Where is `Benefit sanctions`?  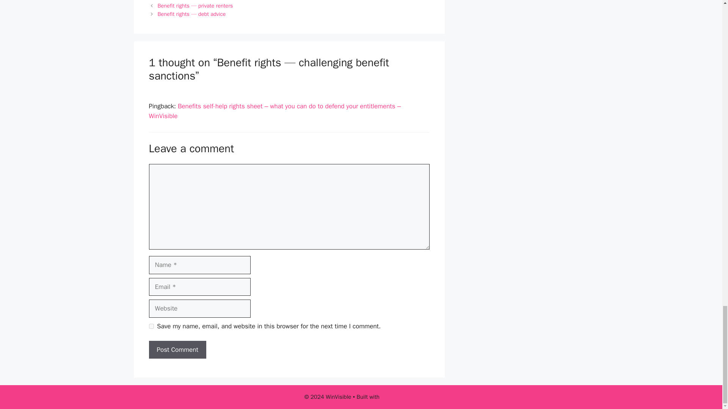
Benefit sanctions is located at coordinates (179, 1).